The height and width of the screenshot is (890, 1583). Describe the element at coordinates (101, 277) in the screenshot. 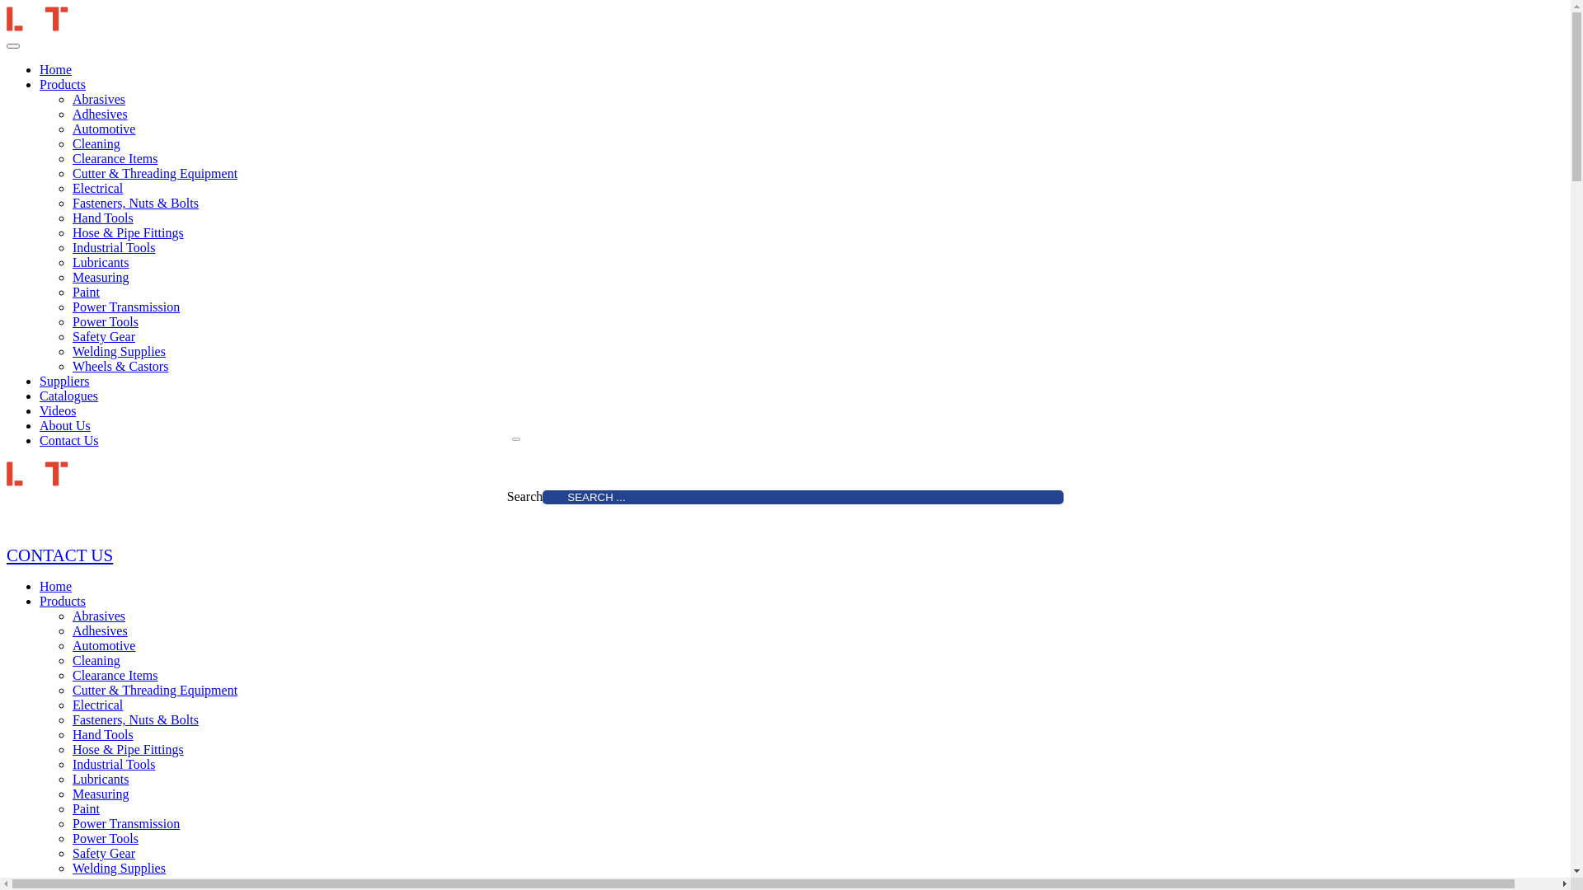

I see `Measuring` at that location.